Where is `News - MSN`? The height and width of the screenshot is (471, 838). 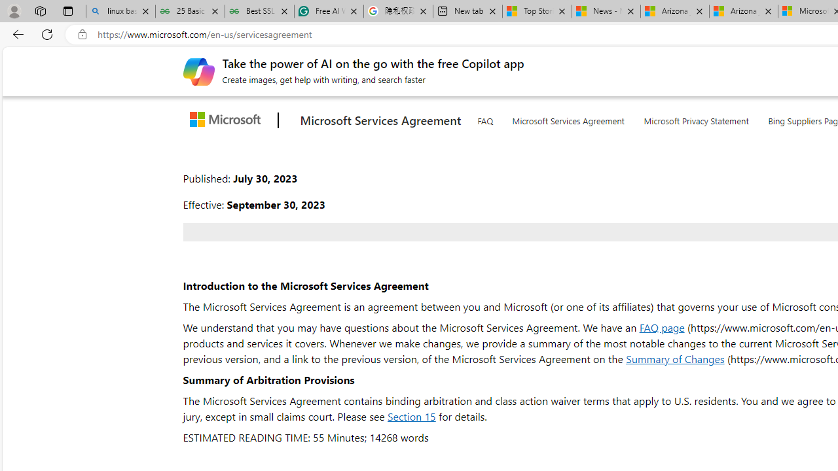
News - MSN is located at coordinates (606, 12).